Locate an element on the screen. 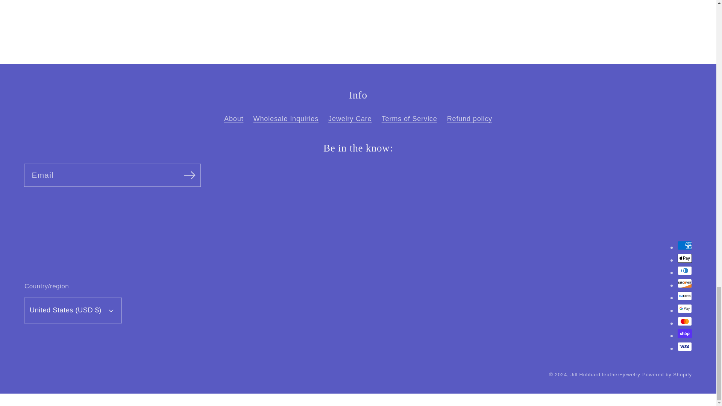  Mastercard is located at coordinates (684, 321).